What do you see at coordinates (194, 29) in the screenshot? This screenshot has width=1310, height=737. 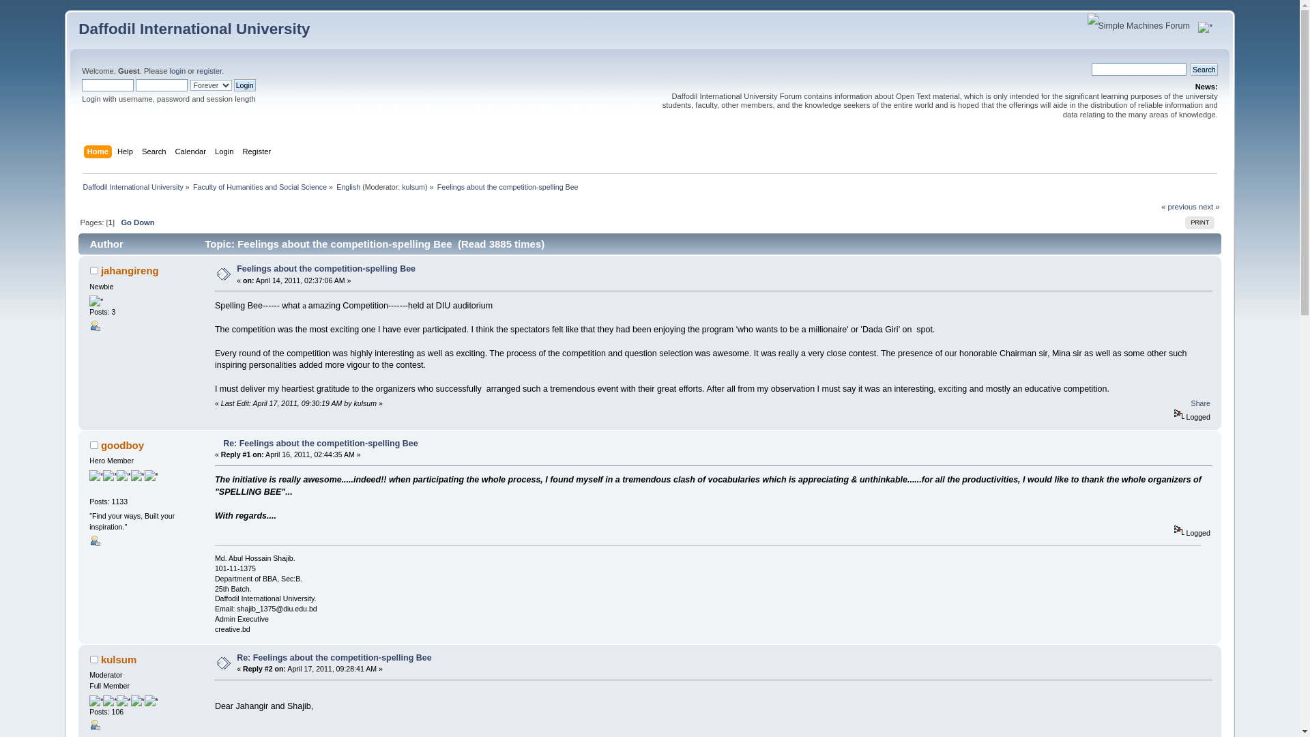 I see `Daffodil International University` at bounding box center [194, 29].